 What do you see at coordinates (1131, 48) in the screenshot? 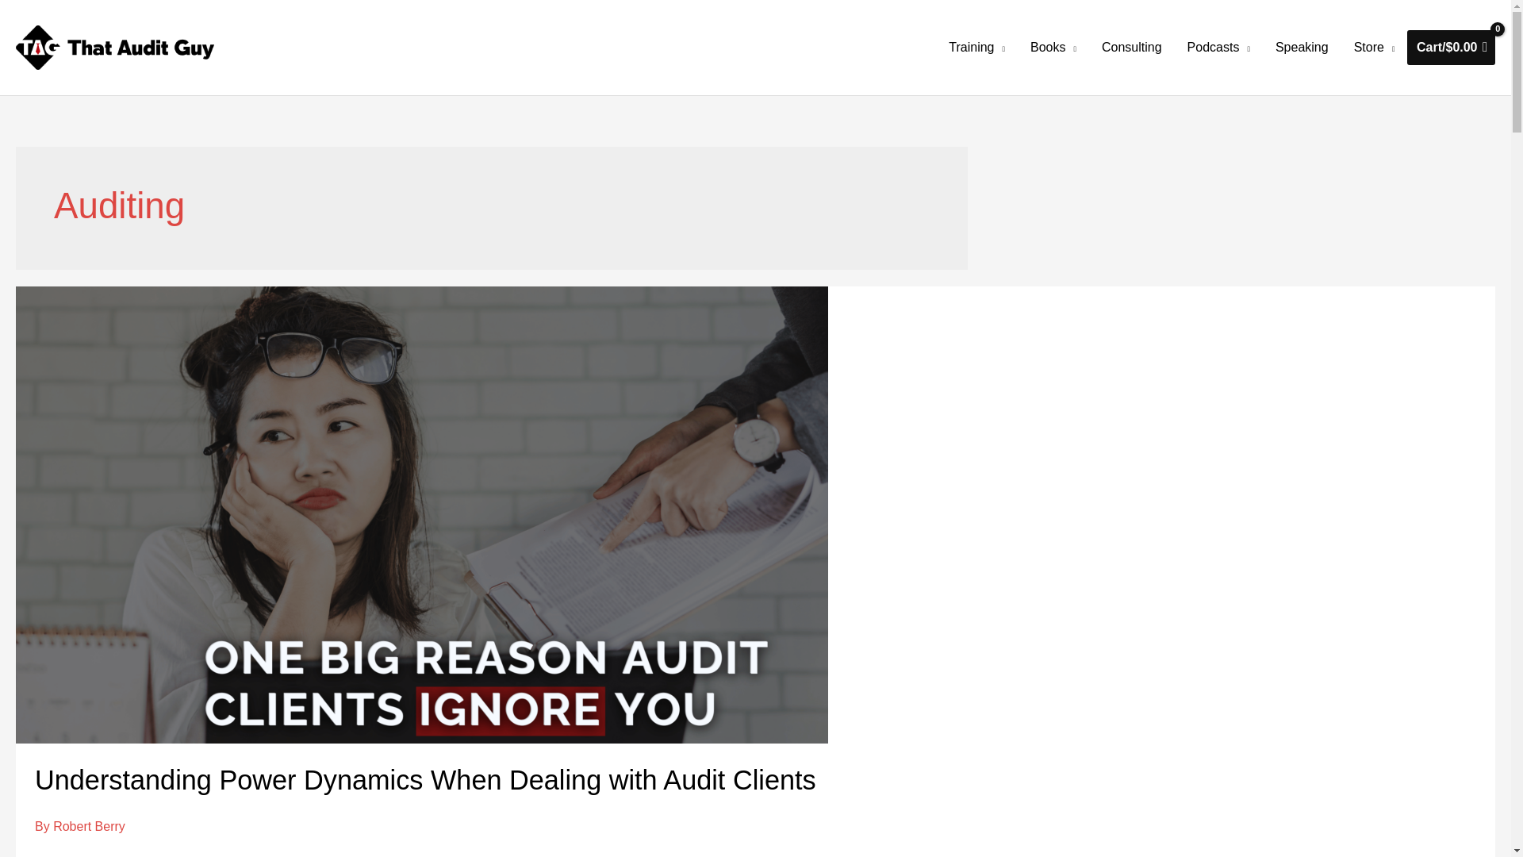
I see `Consulting` at bounding box center [1131, 48].